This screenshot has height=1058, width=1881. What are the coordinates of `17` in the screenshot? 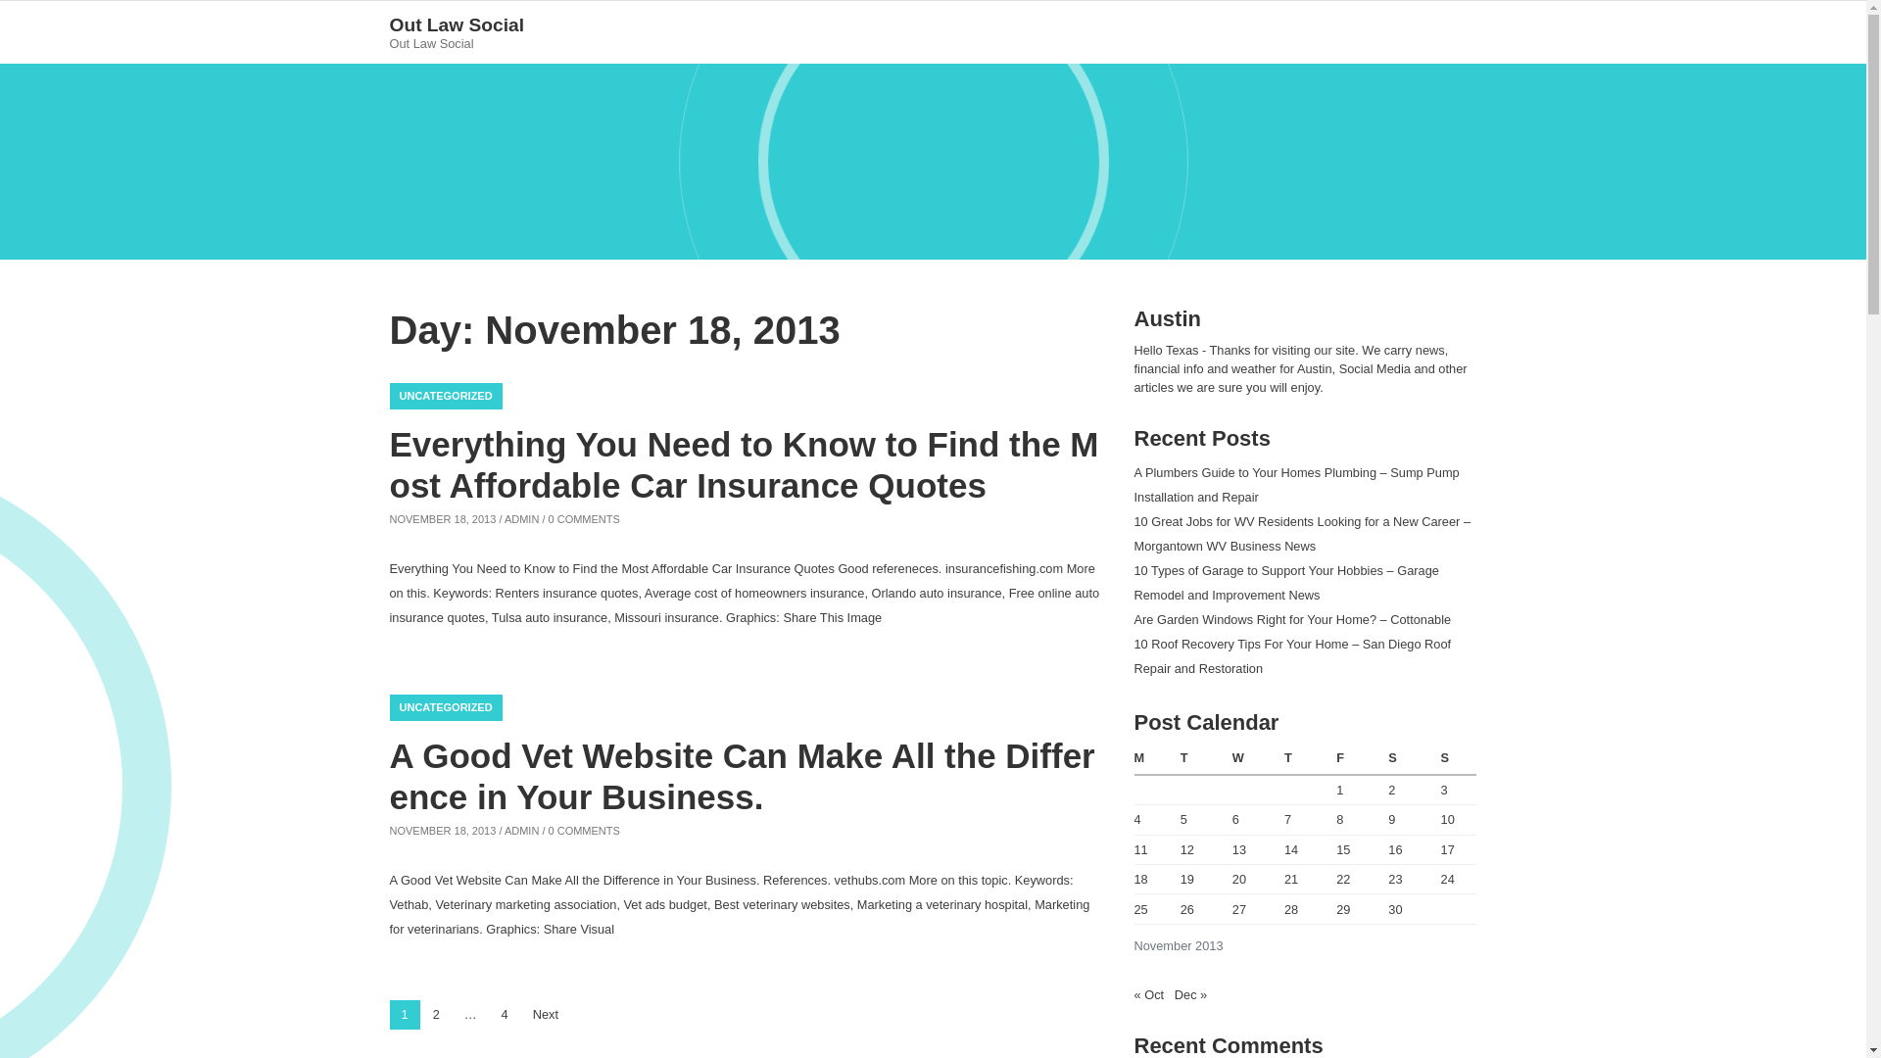 It's located at (1447, 848).